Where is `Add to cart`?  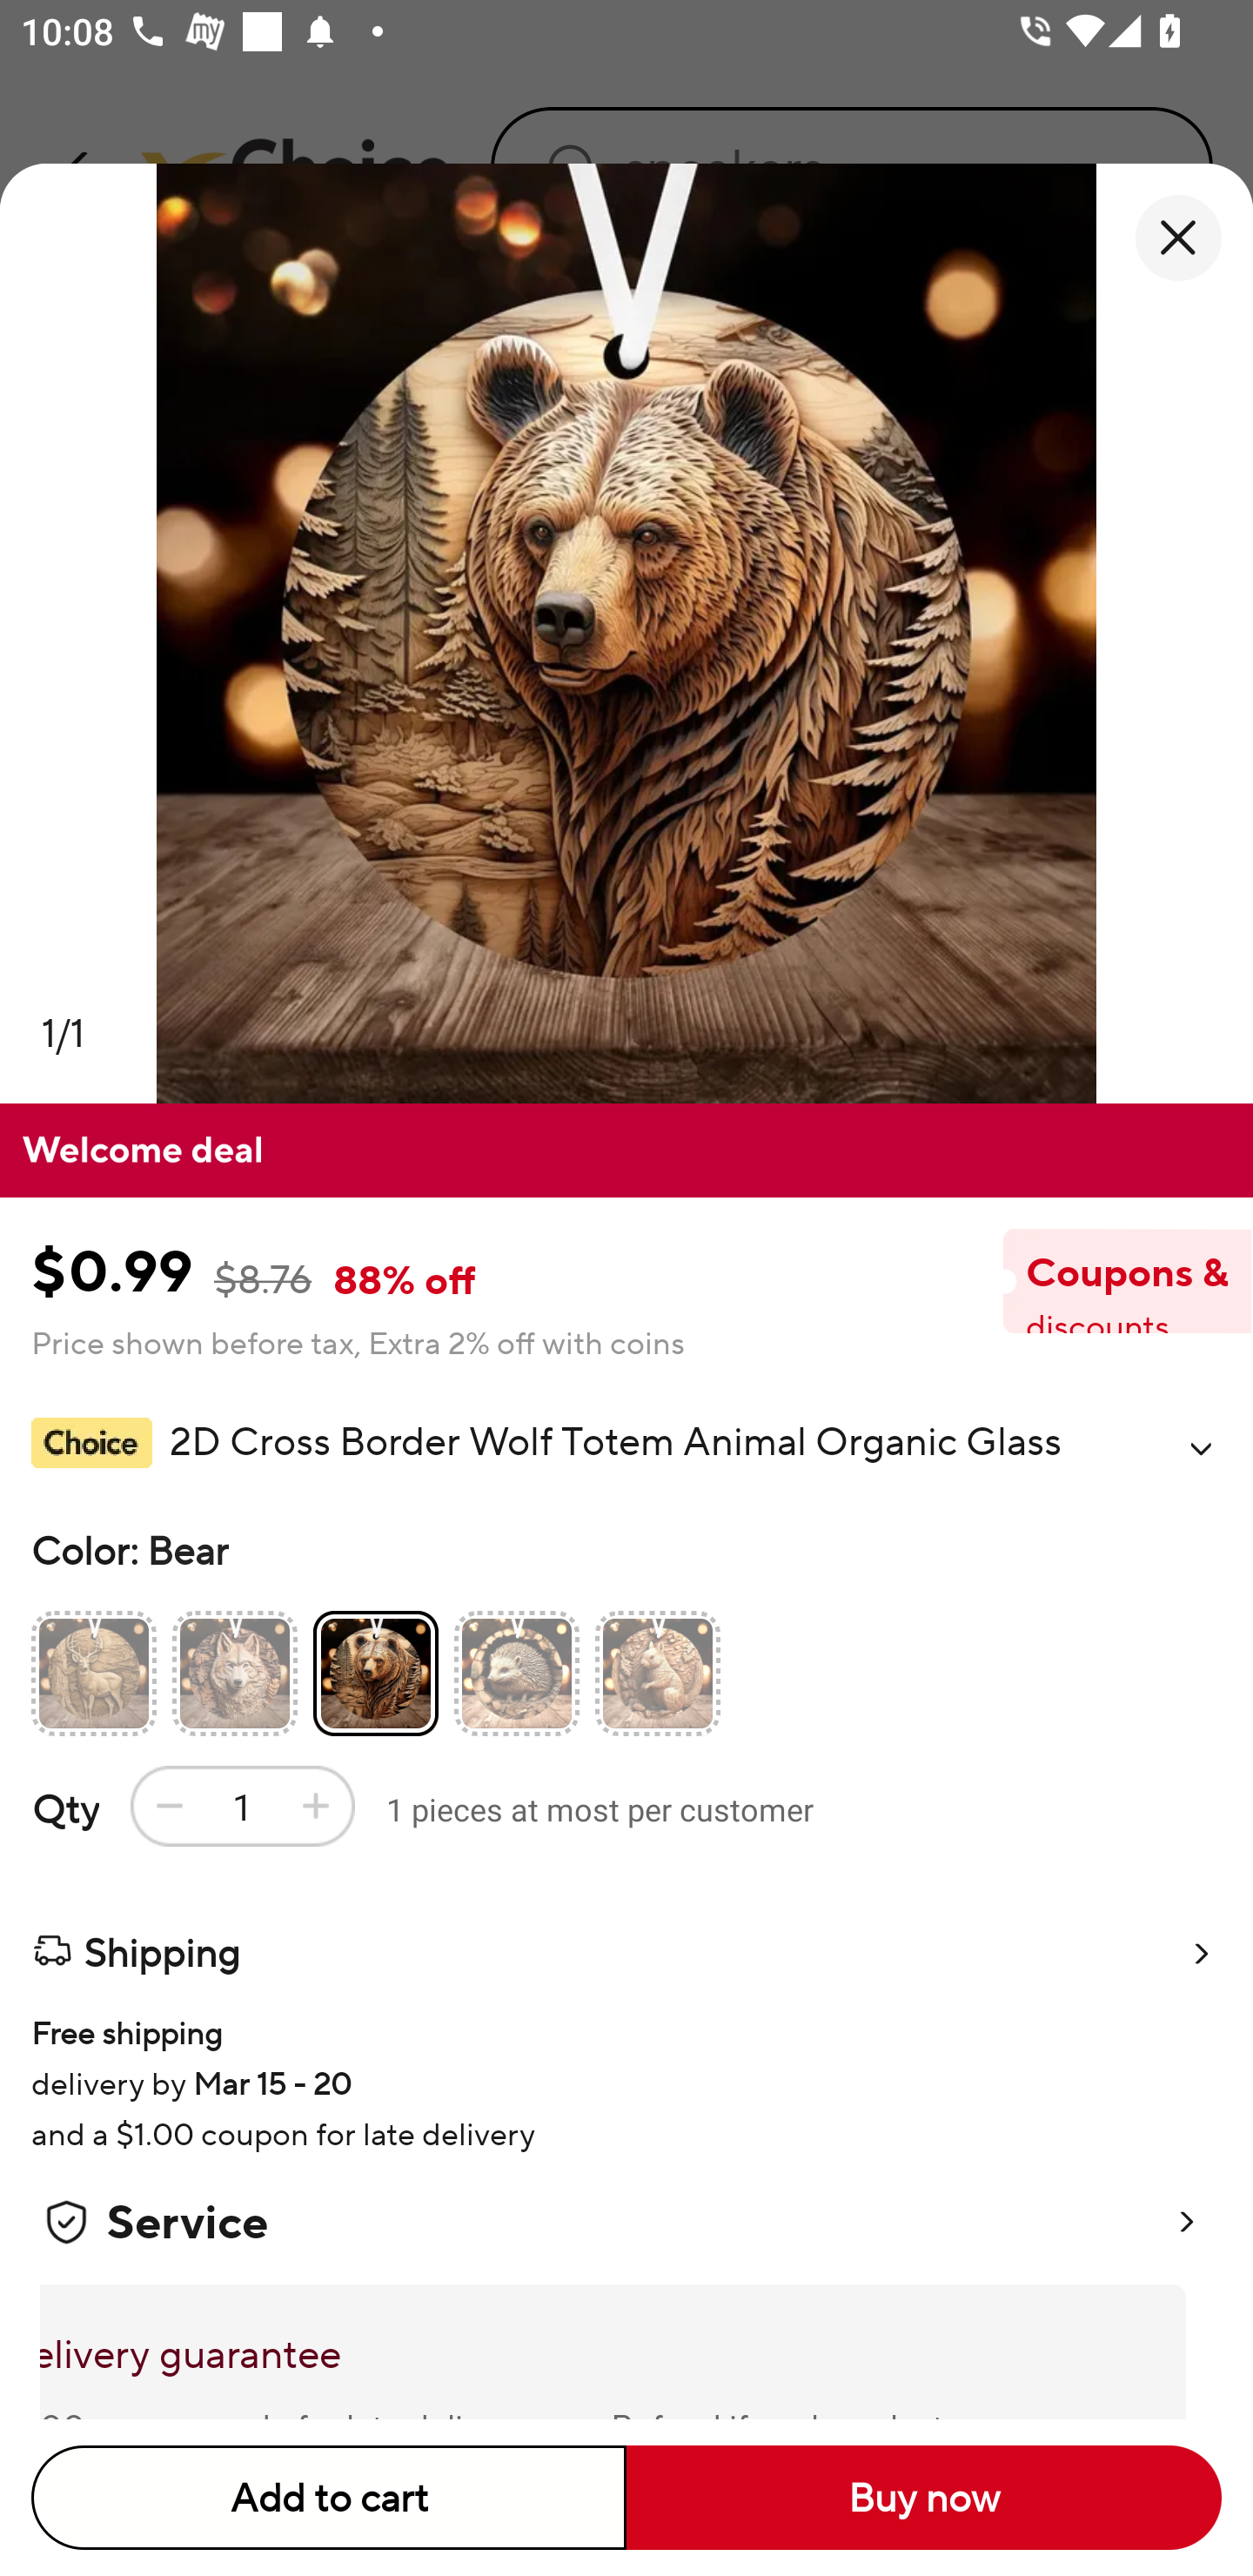
Add to cart is located at coordinates (329, 2498).